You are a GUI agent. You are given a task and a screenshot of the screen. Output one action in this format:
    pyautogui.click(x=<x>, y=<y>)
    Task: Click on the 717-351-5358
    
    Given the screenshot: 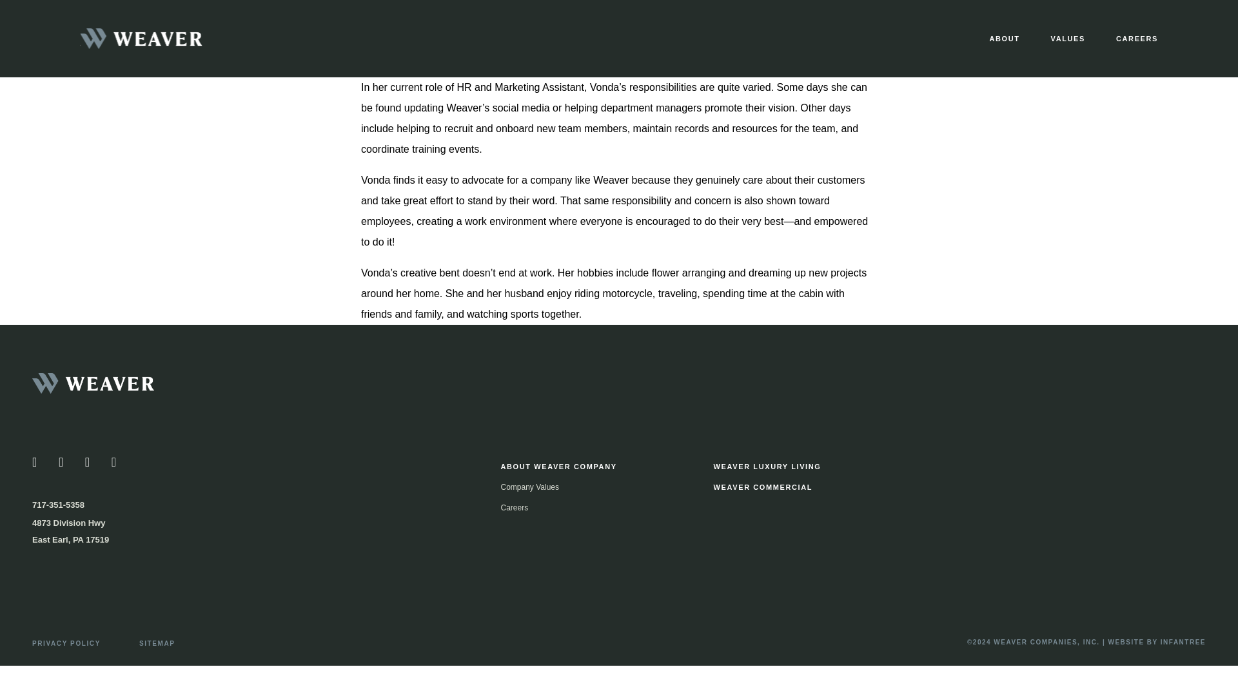 What is the action you would take?
    pyautogui.click(x=58, y=505)
    